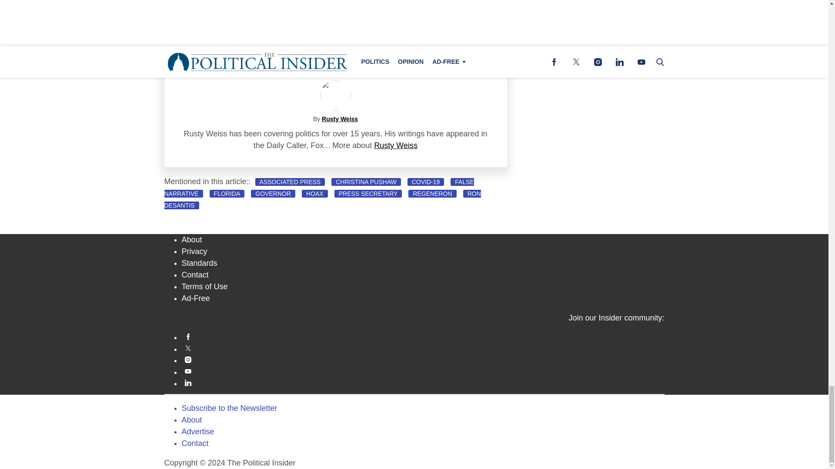 The width and height of the screenshot is (835, 469). I want to click on Subscribe to our YouTube channel, so click(423, 371).